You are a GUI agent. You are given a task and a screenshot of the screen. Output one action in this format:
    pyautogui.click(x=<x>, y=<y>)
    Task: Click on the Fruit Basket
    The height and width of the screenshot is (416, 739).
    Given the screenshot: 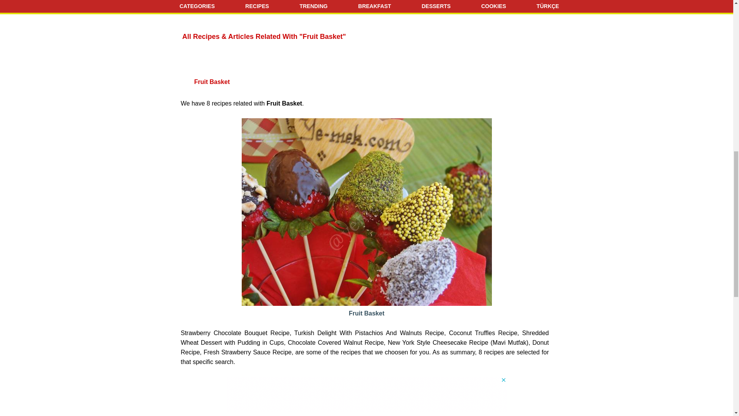 What is the action you would take?
    pyautogui.click(x=366, y=308)
    